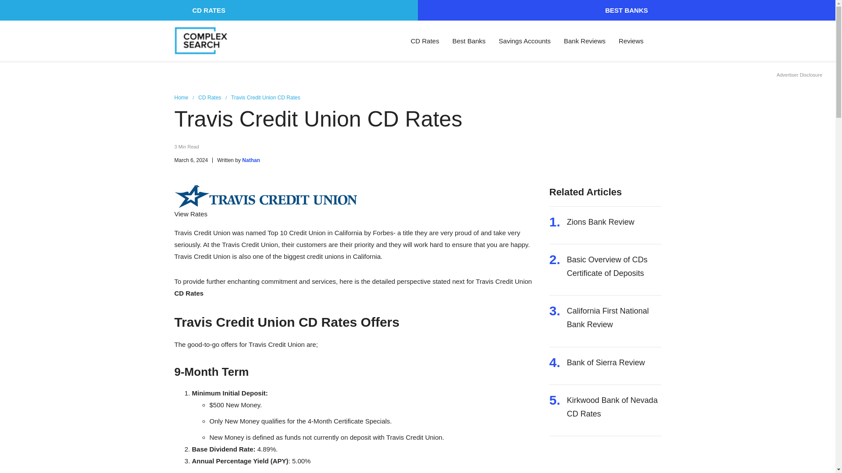 This screenshot has height=473, width=842. Describe the element at coordinates (601, 222) in the screenshot. I see `Zions Bank Review` at that location.